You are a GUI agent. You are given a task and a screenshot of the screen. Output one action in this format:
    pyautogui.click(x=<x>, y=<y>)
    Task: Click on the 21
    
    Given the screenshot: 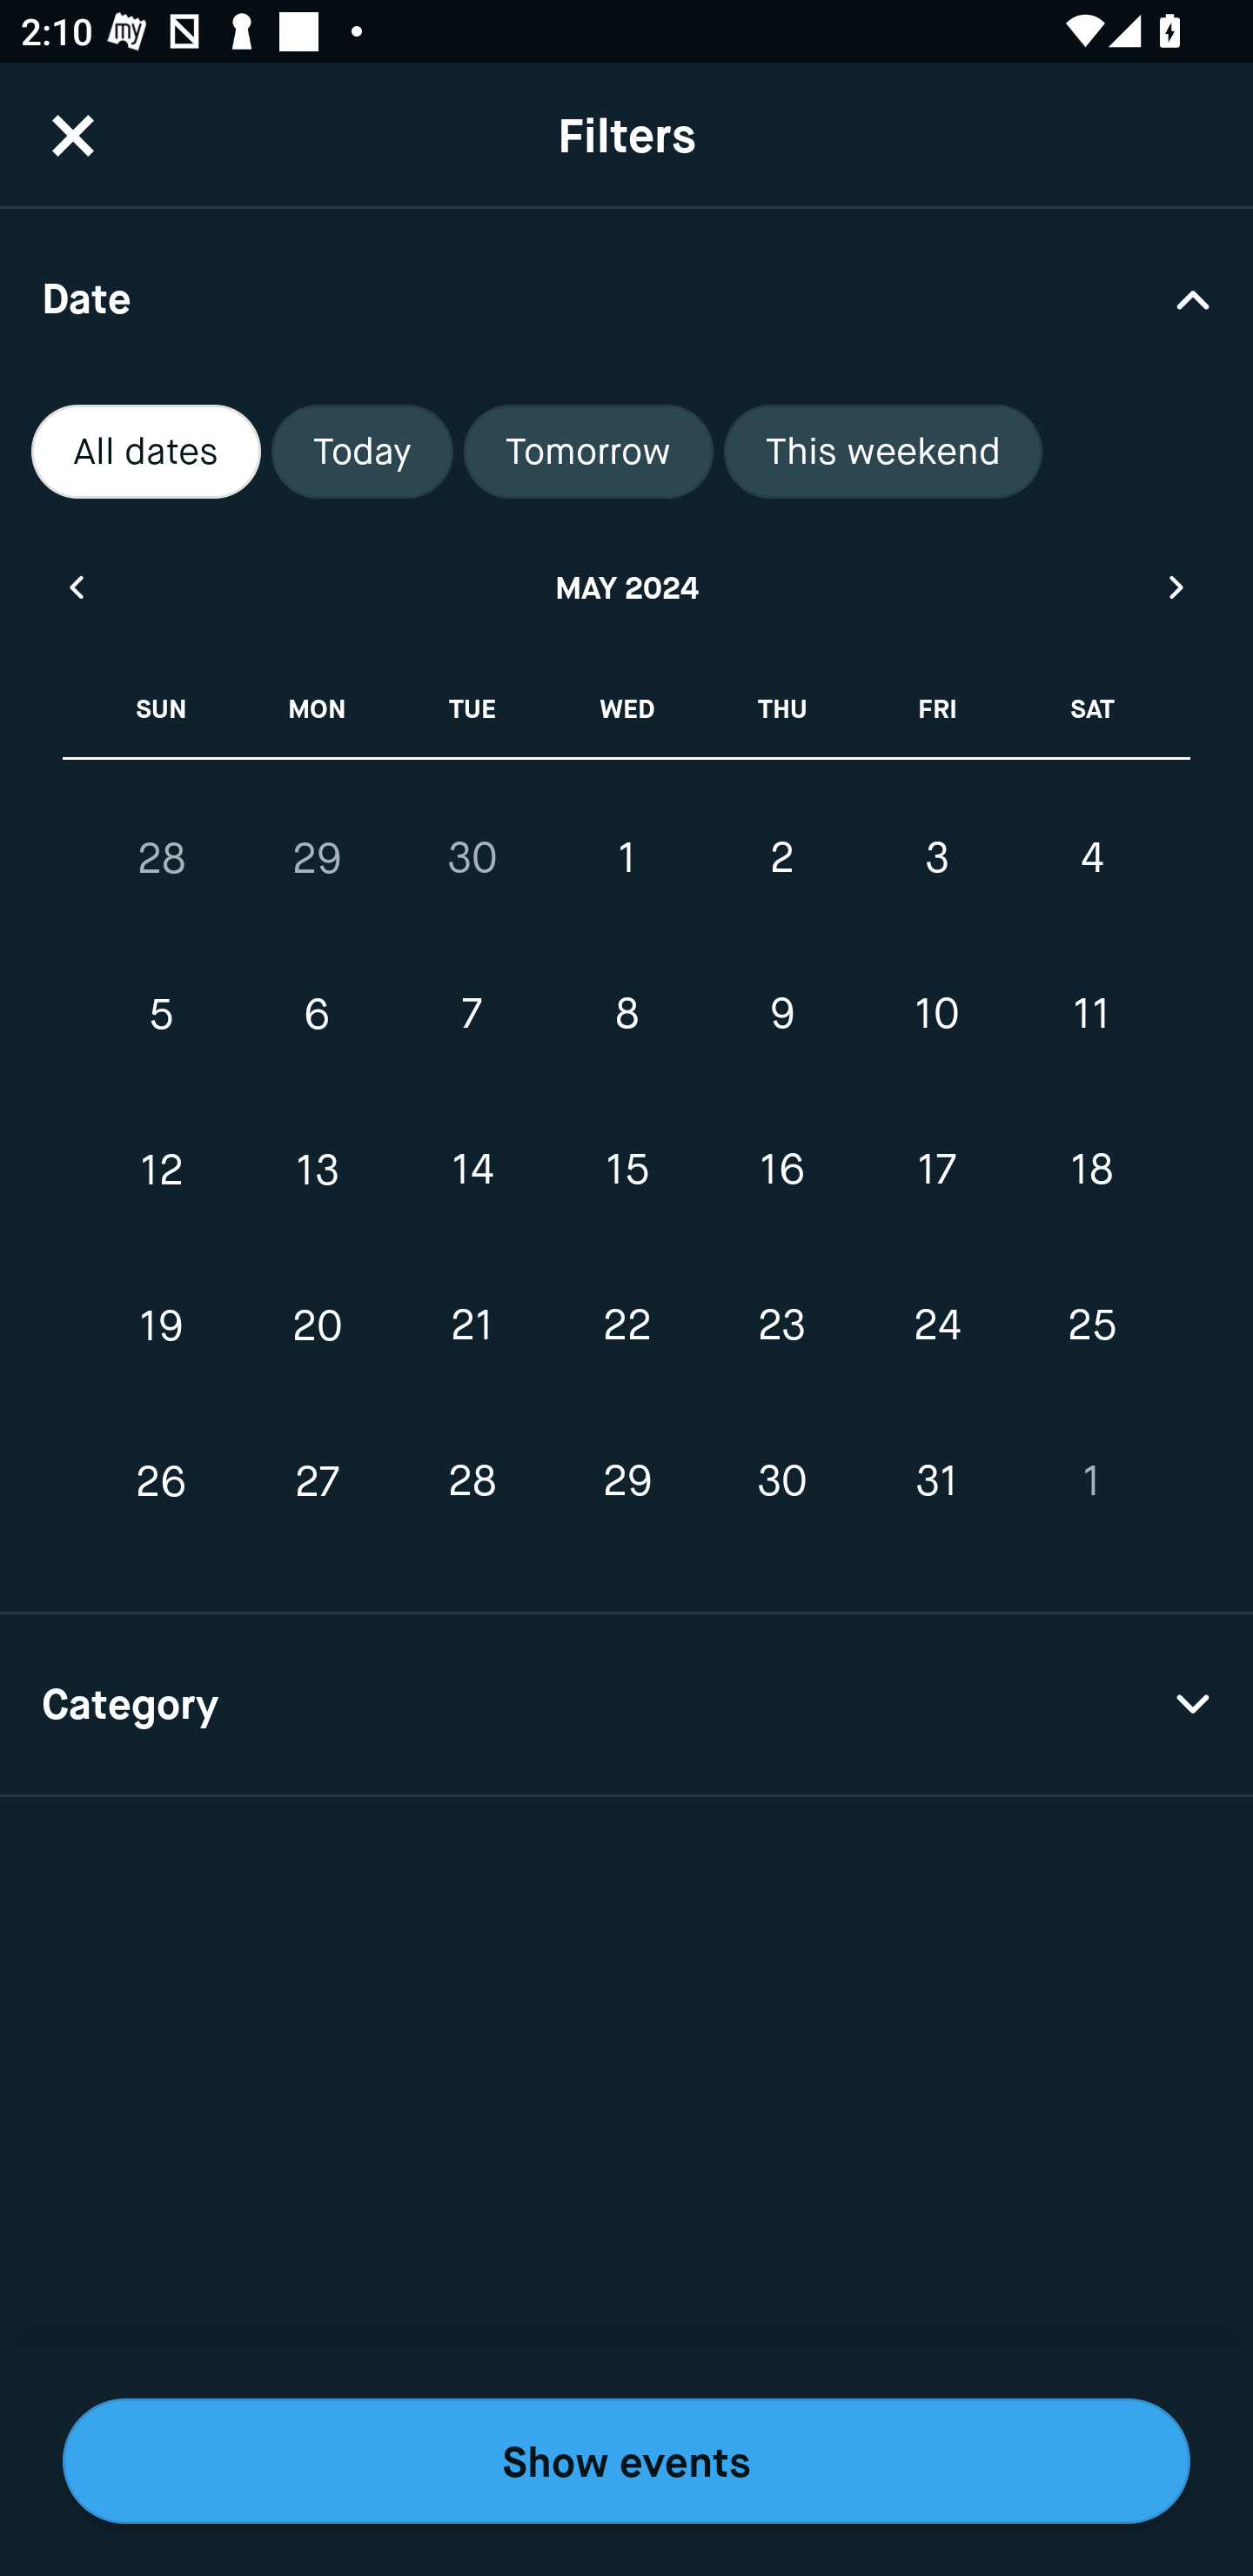 What is the action you would take?
    pyautogui.click(x=472, y=1325)
    